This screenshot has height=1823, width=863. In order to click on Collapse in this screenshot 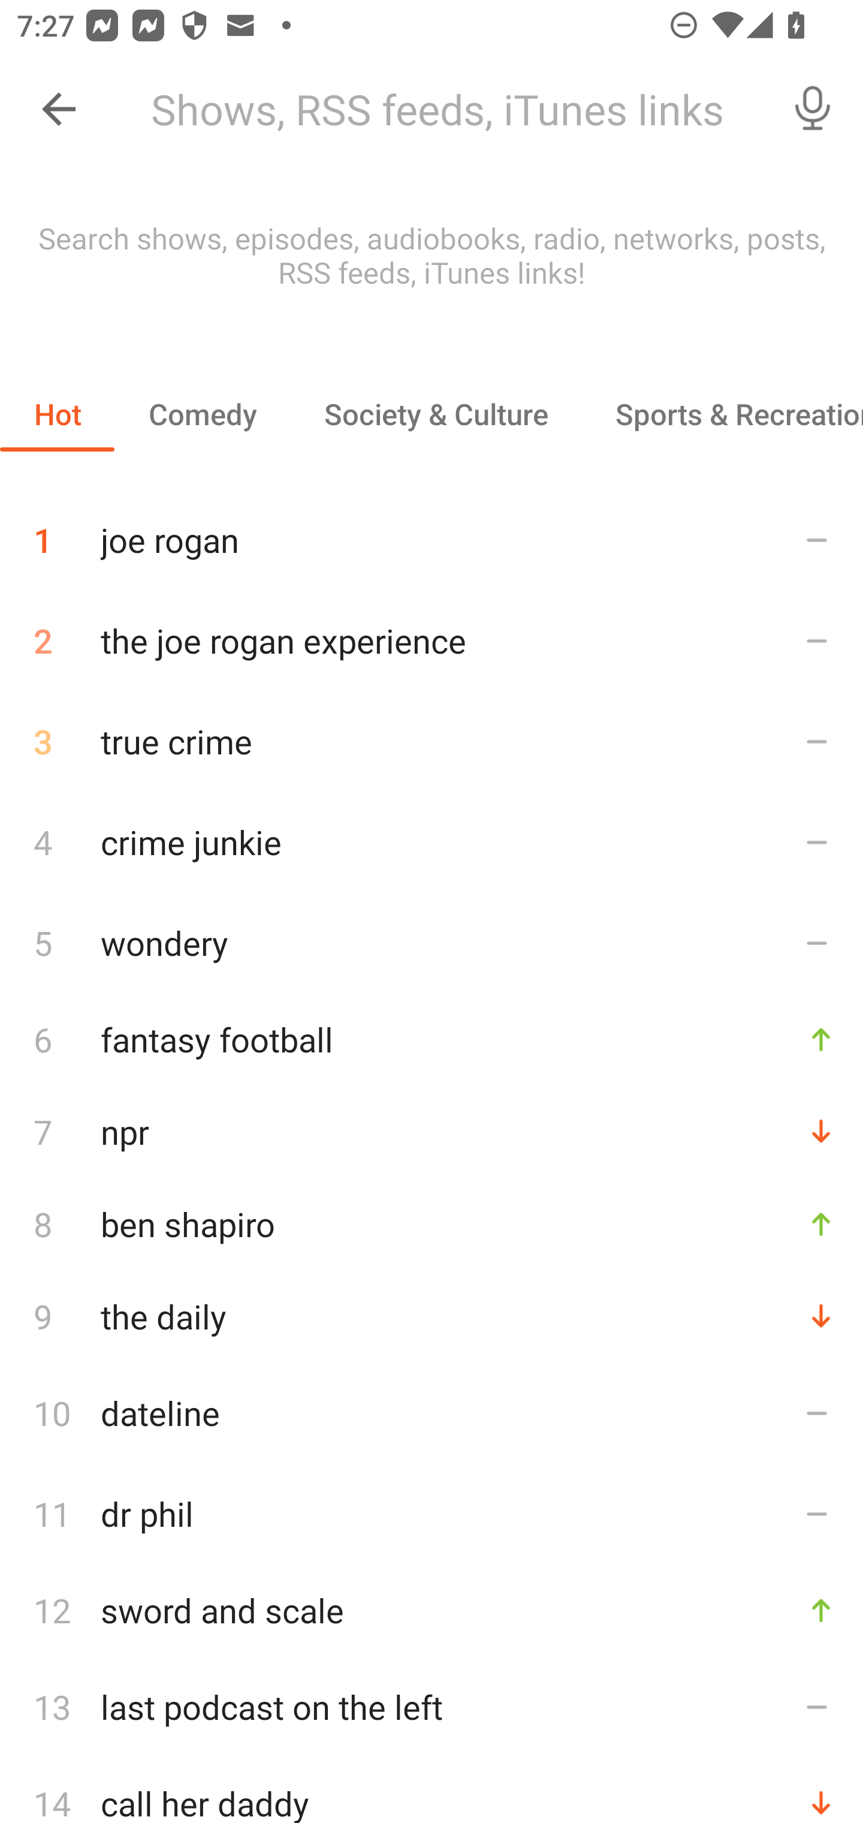, I will do `click(59, 109)`.